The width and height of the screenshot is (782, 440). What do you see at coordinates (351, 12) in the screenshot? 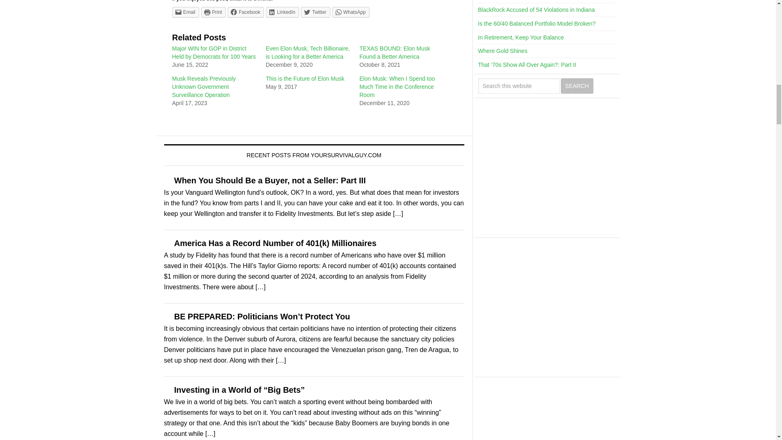
I see `Click to share on WhatsApp` at bounding box center [351, 12].